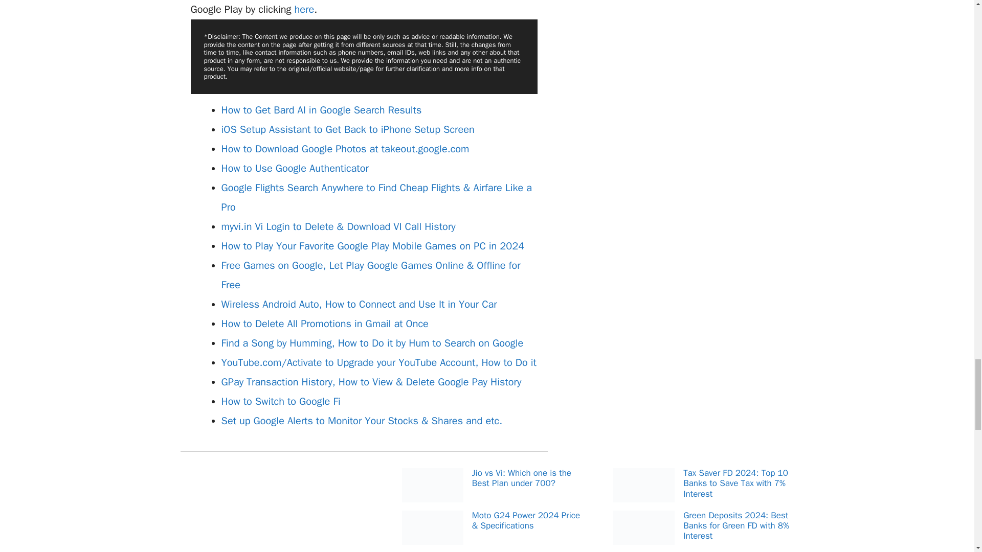 This screenshot has width=982, height=552. Describe the element at coordinates (304, 9) in the screenshot. I see `here` at that location.